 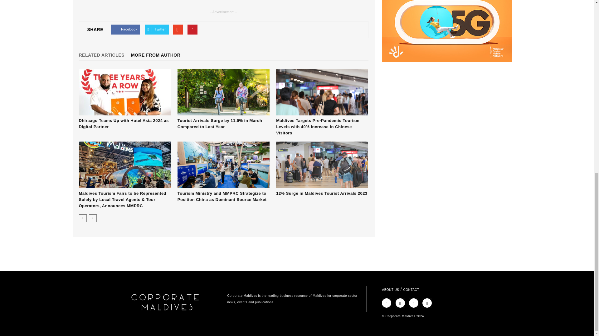 I want to click on Facebook, so click(x=125, y=29).